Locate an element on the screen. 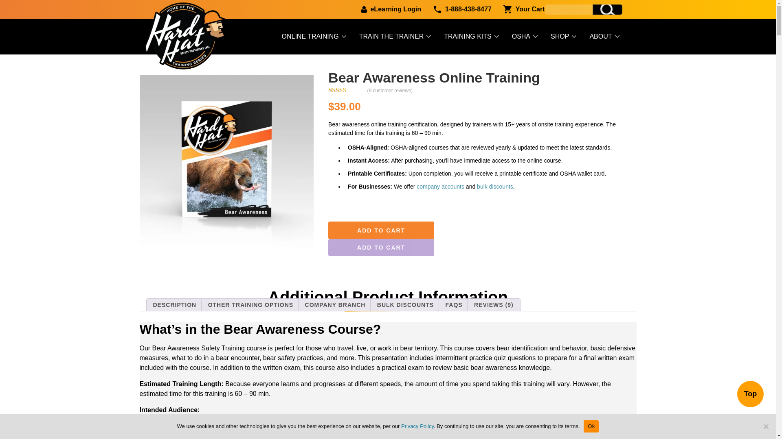 Image resolution: width=782 pixels, height=439 pixels. Your Cart is located at coordinates (518, 10).